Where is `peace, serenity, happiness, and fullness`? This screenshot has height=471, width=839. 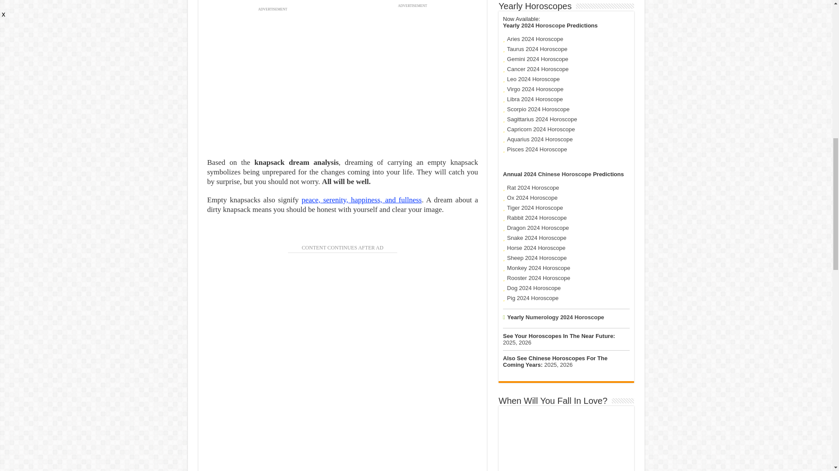 peace, serenity, happiness, and fullness is located at coordinates (361, 200).